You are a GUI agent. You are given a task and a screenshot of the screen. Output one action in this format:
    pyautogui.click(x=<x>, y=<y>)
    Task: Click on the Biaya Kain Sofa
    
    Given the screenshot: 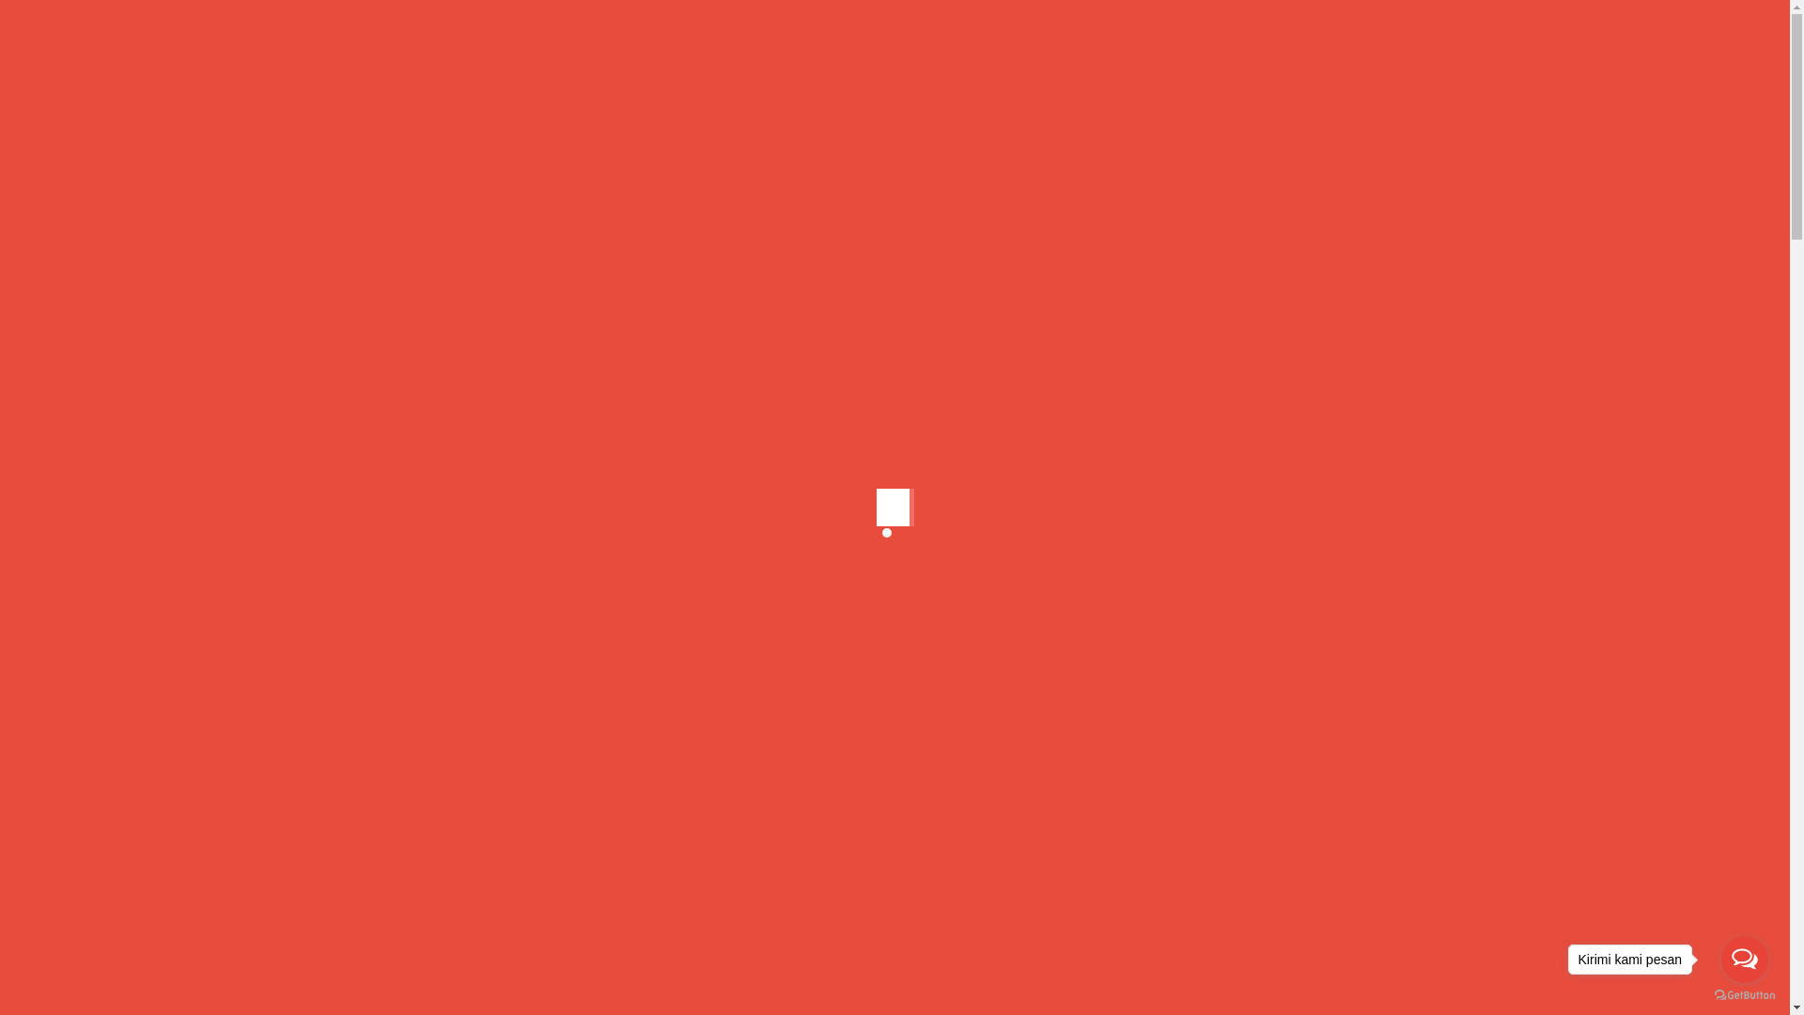 What is the action you would take?
    pyautogui.click(x=1208, y=750)
    